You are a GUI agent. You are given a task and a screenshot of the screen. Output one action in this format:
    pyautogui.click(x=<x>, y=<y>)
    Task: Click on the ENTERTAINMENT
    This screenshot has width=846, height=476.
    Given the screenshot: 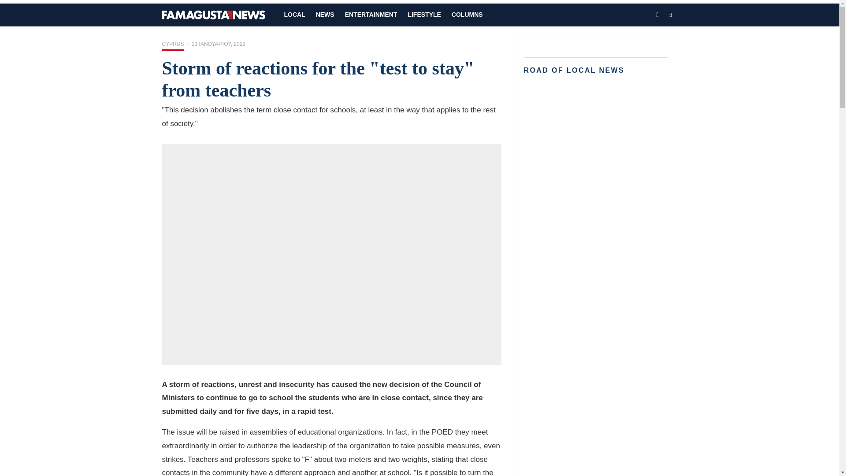 What is the action you would take?
    pyautogui.click(x=371, y=15)
    